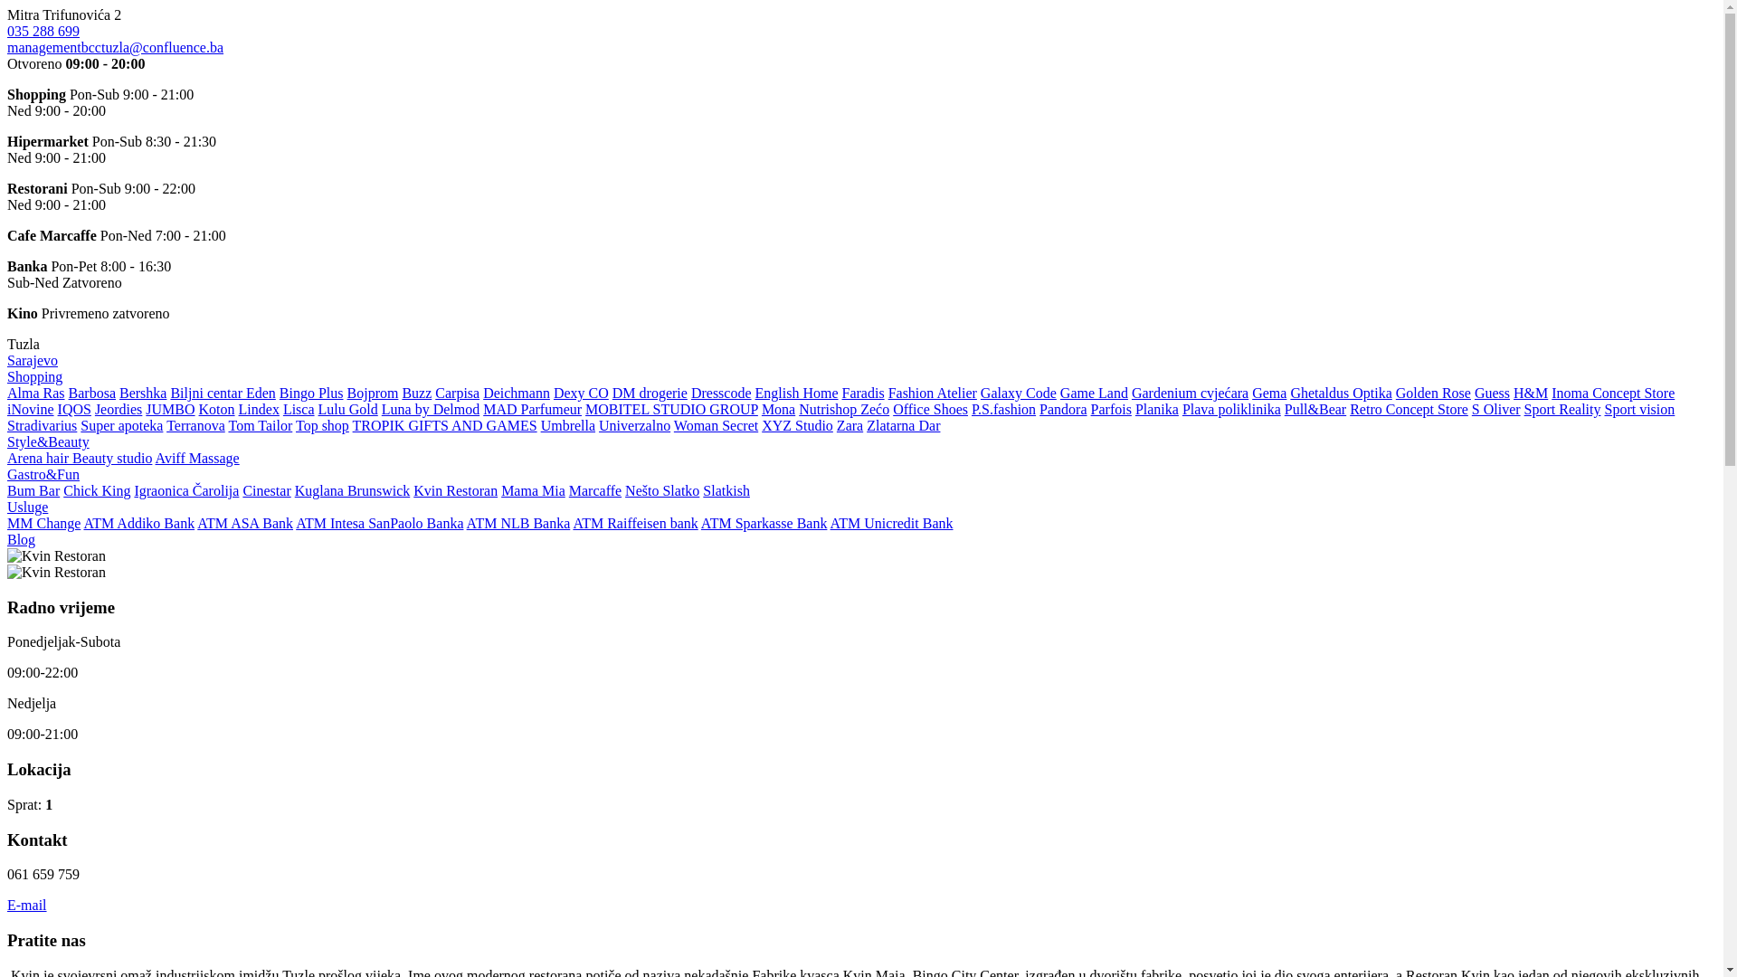  Describe the element at coordinates (431, 409) in the screenshot. I see `Luna by Delmod` at that location.